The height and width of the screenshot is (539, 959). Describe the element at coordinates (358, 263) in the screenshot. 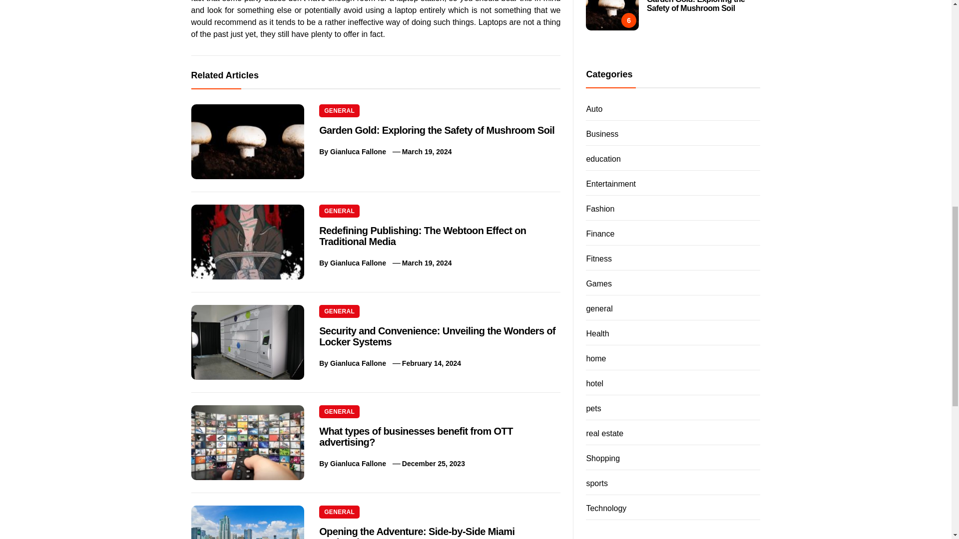

I see `Gianluca Fallone` at that location.